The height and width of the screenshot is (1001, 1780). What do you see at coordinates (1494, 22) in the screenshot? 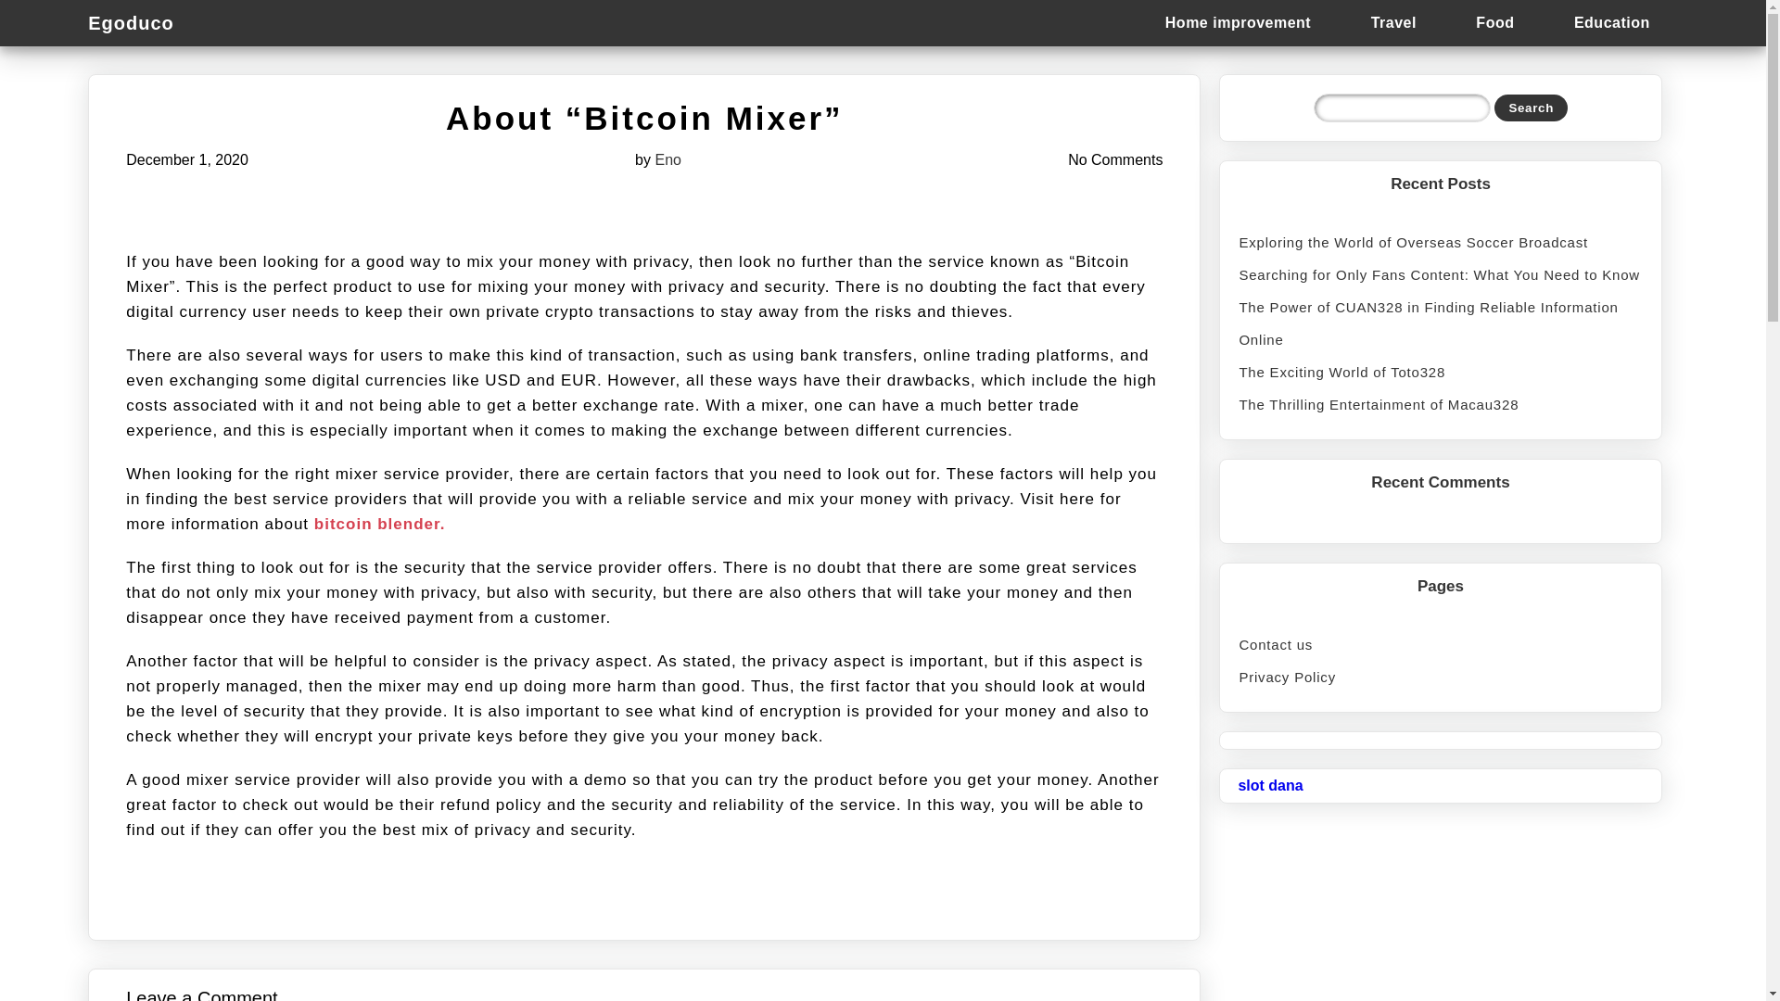
I see `Food` at bounding box center [1494, 22].